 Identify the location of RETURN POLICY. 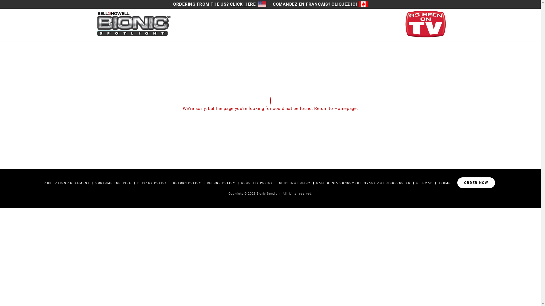
(187, 183).